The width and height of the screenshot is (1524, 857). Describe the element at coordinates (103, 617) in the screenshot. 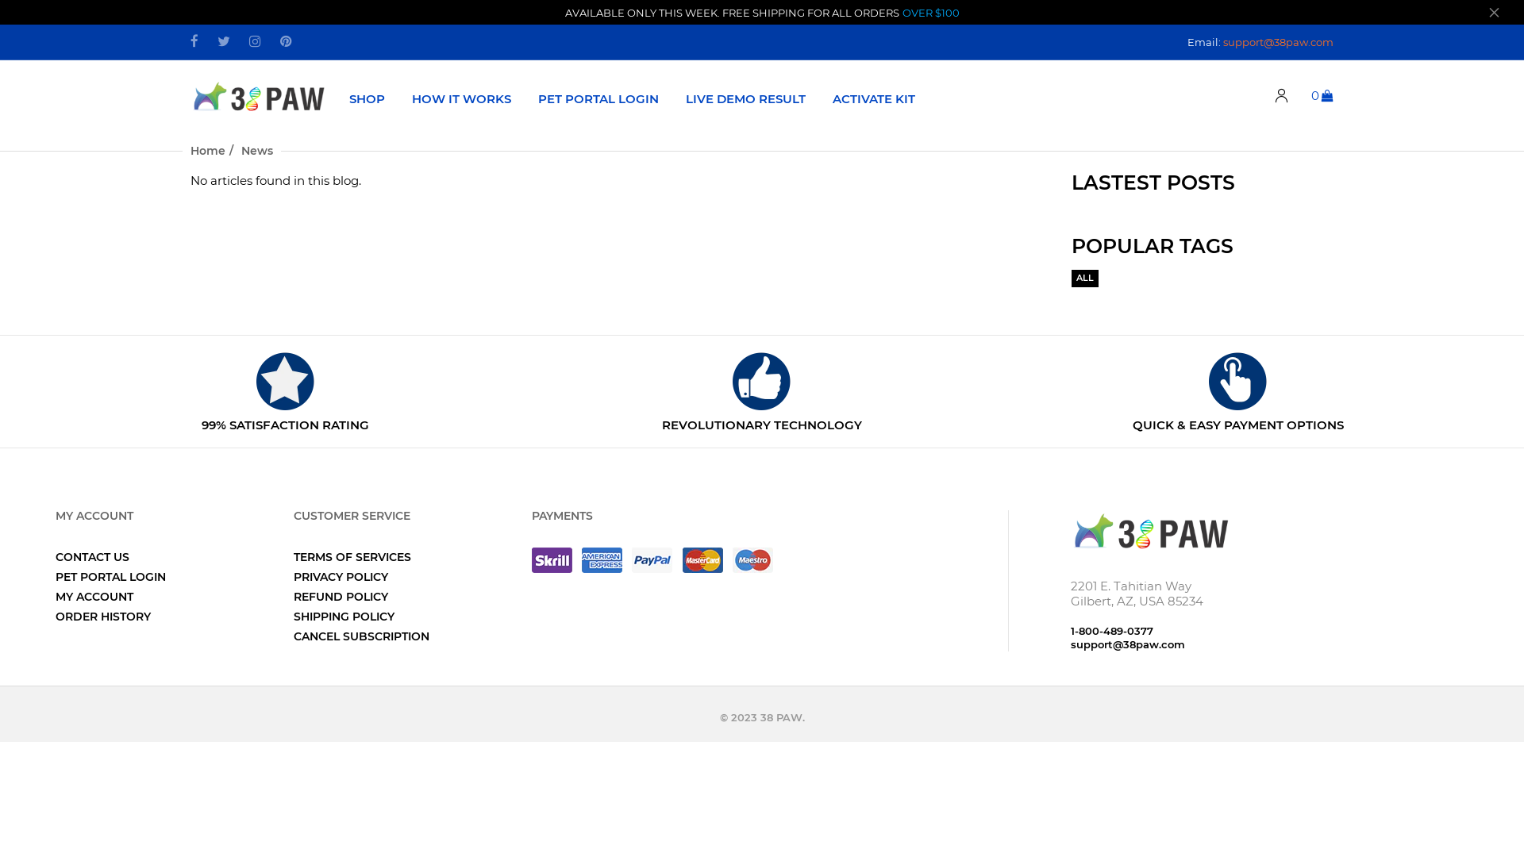

I see `ORDER HISTORY` at that location.